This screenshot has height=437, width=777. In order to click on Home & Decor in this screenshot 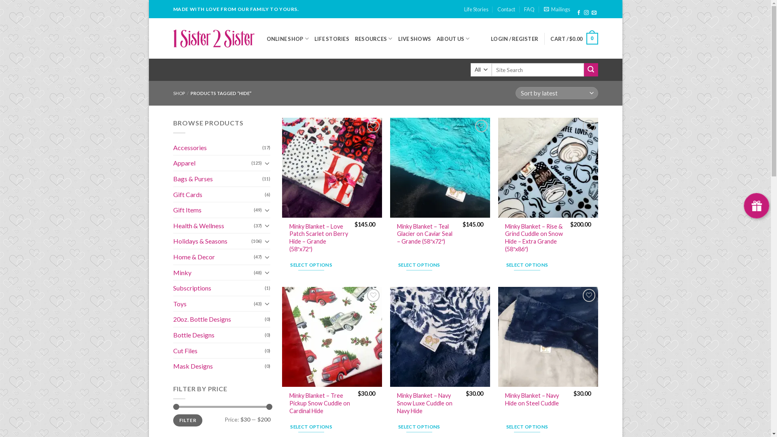, I will do `click(214, 257)`.